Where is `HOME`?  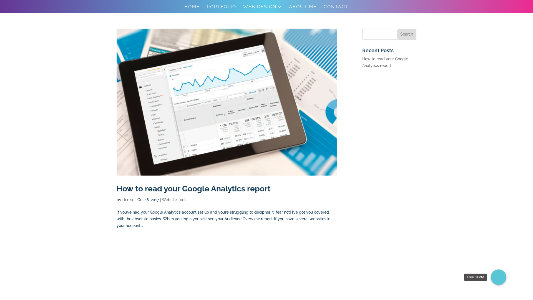
HOME is located at coordinates (192, 9).